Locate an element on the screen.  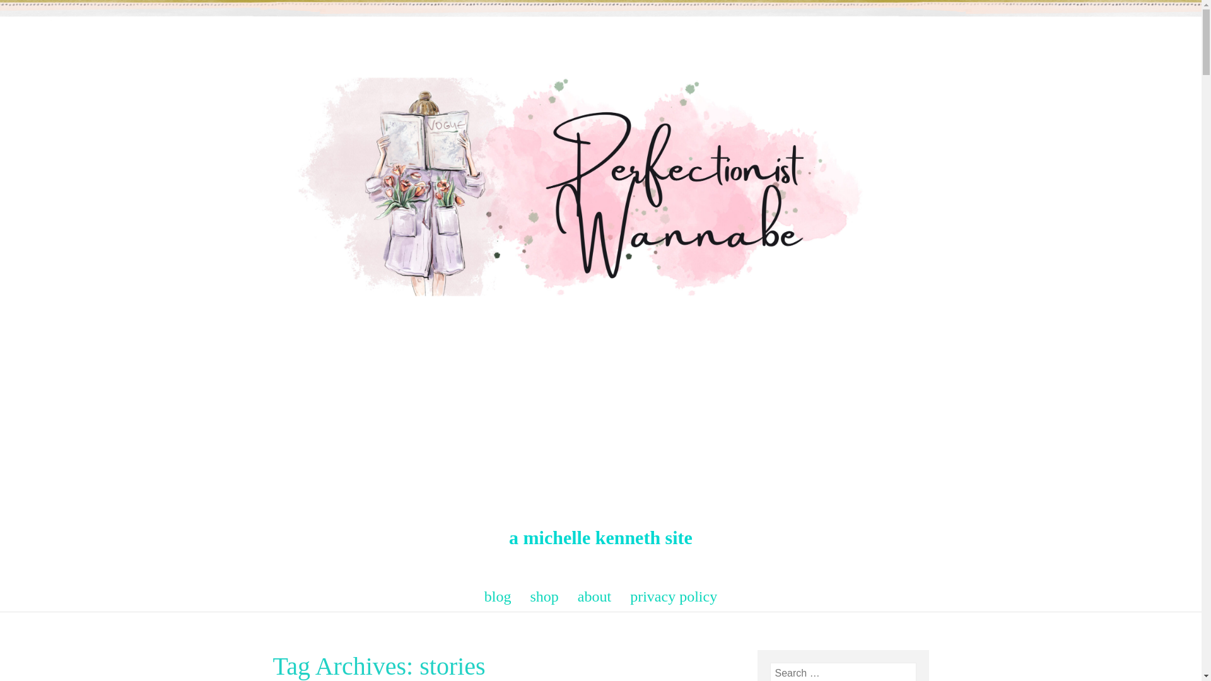
skip to content is located at coordinates (261, 588).